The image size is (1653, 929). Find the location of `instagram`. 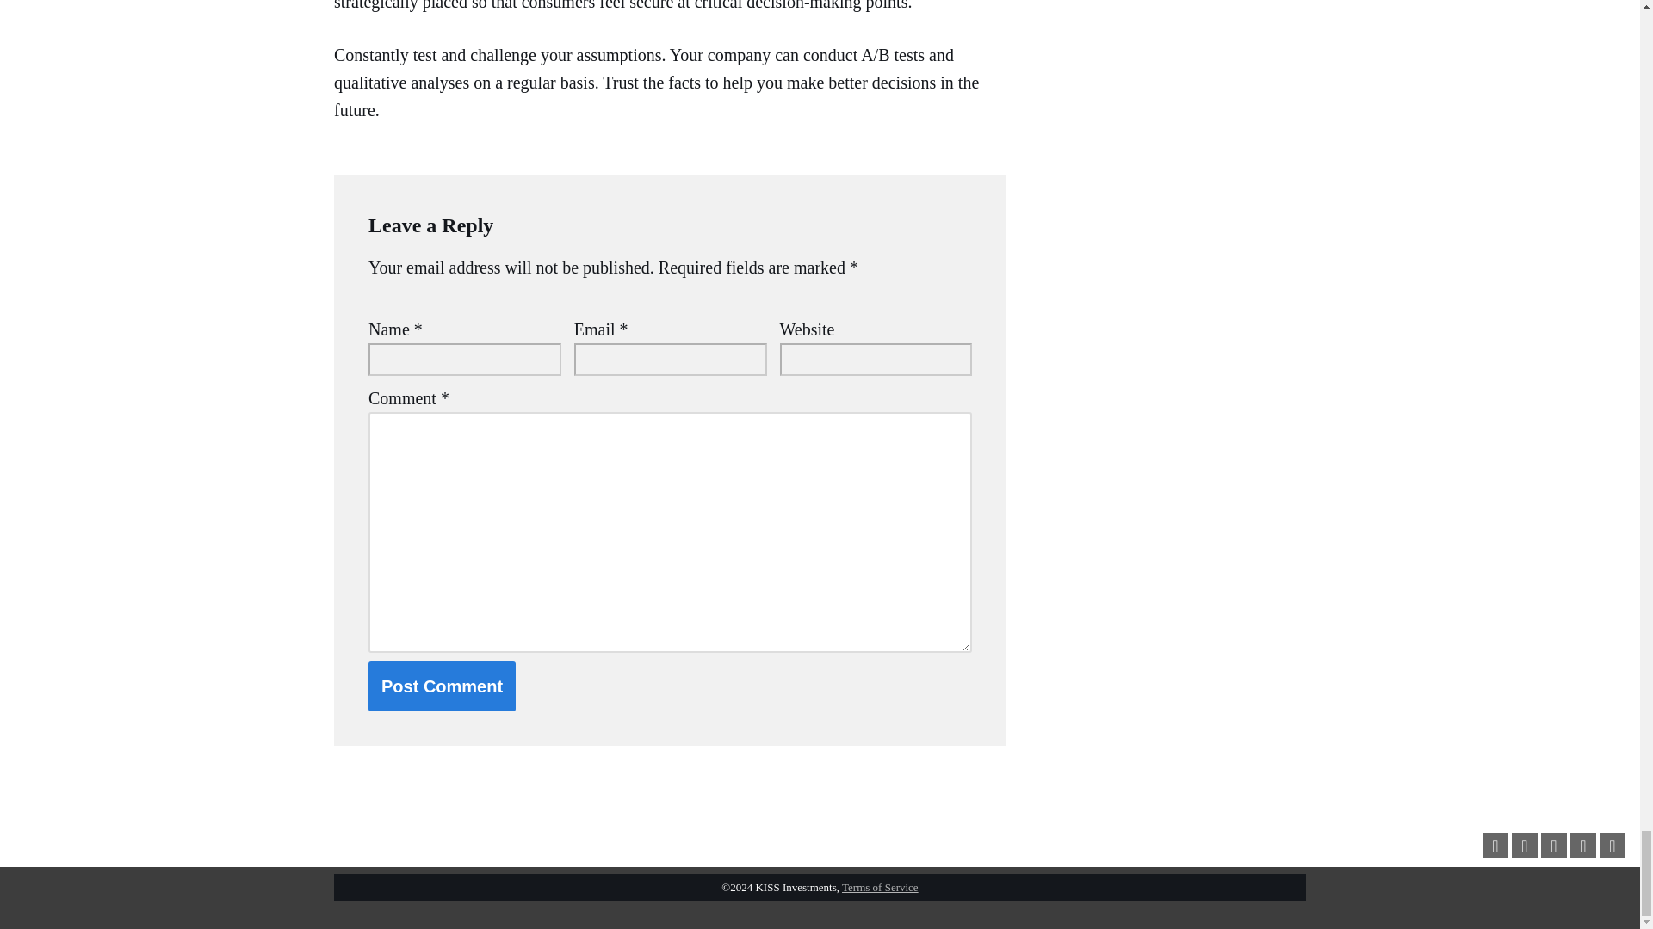

instagram is located at coordinates (1524, 846).